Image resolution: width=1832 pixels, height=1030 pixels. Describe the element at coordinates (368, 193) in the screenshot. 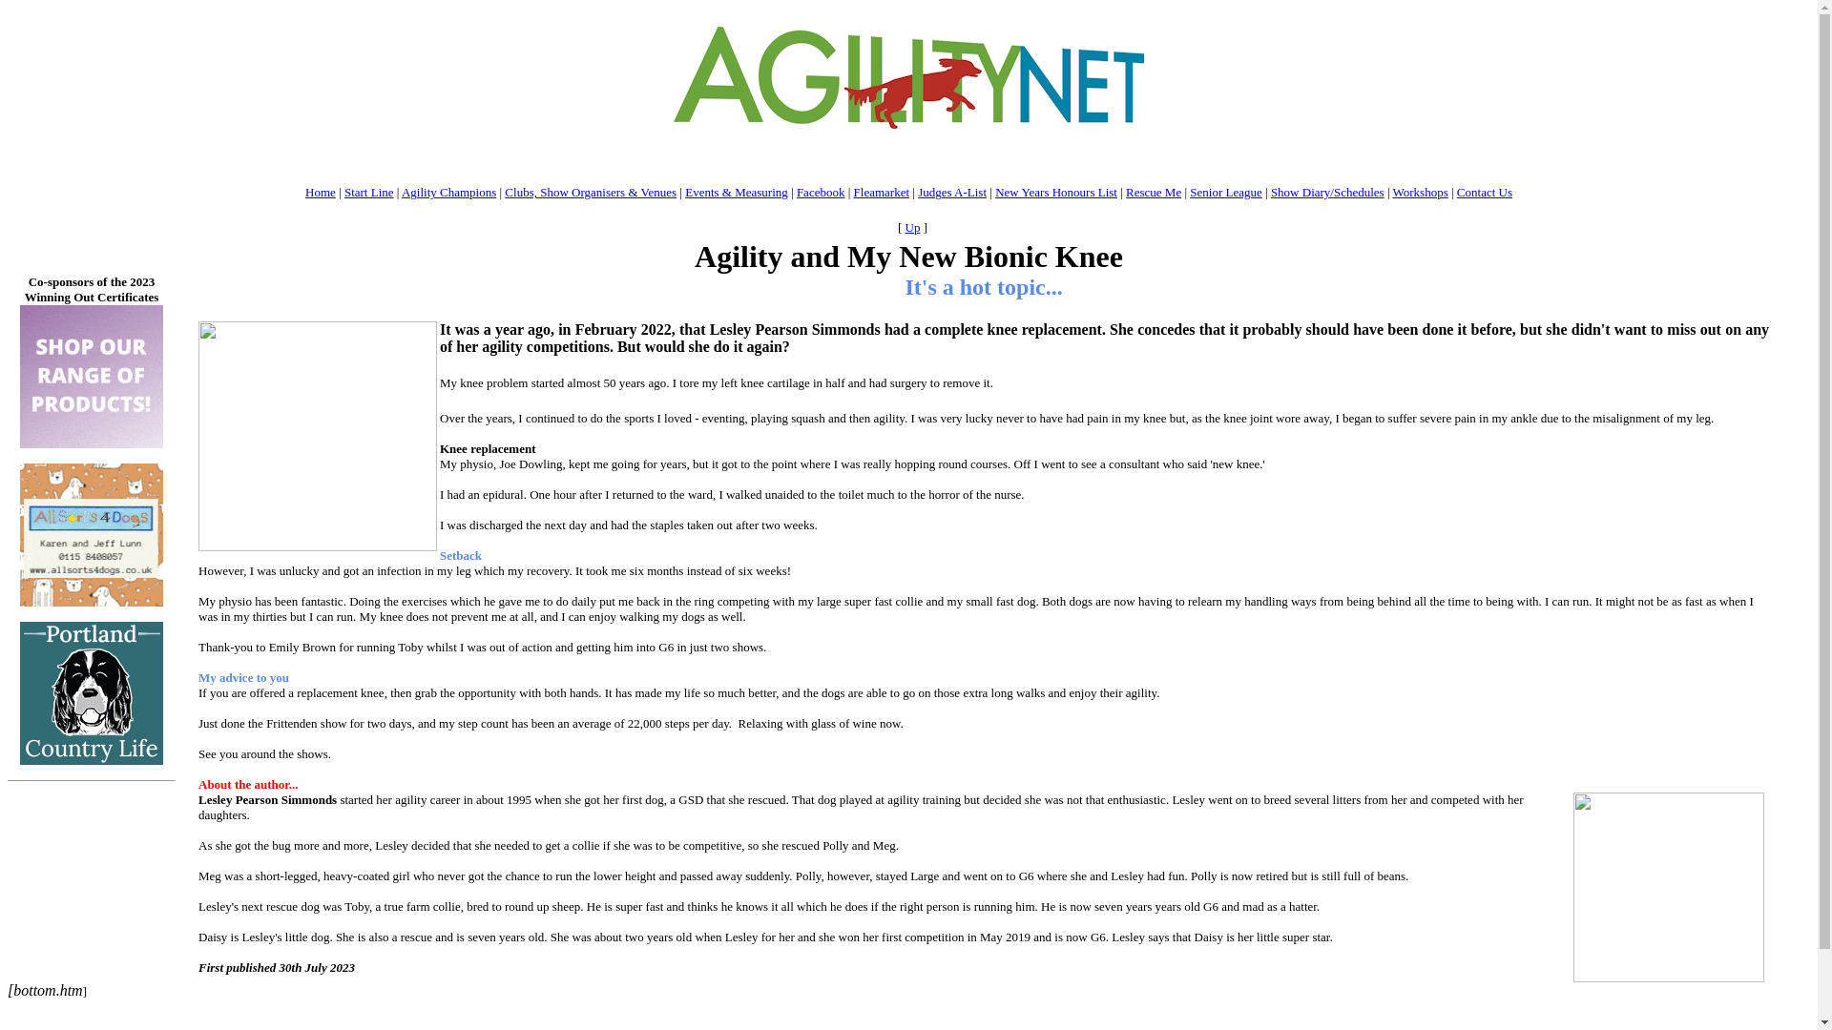

I see `Start Line` at that location.